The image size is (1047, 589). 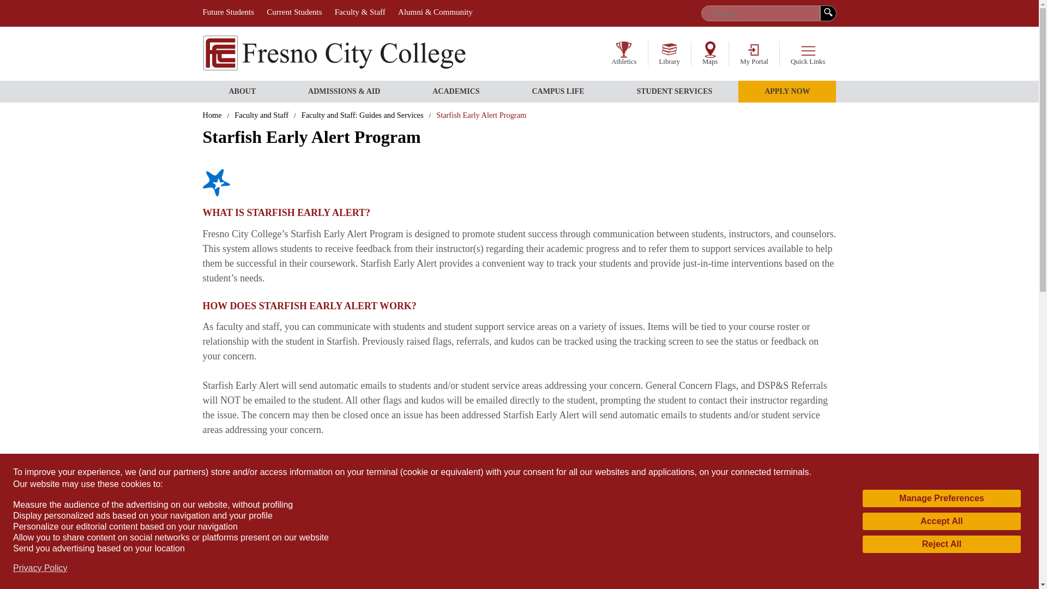 I want to click on Manage Preferences, so click(x=941, y=498).